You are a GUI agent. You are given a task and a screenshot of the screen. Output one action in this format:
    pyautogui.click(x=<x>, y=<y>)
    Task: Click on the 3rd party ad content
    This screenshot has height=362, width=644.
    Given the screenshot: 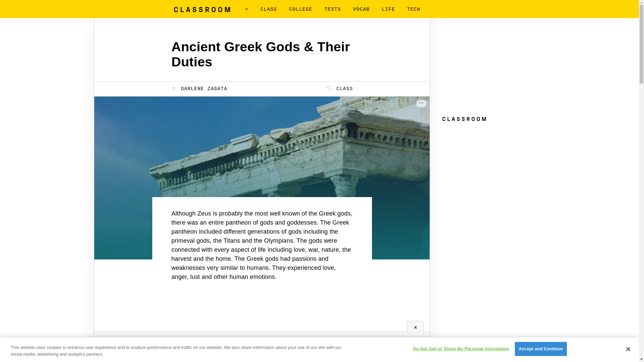 What is the action you would take?
    pyautogui.click(x=262, y=334)
    